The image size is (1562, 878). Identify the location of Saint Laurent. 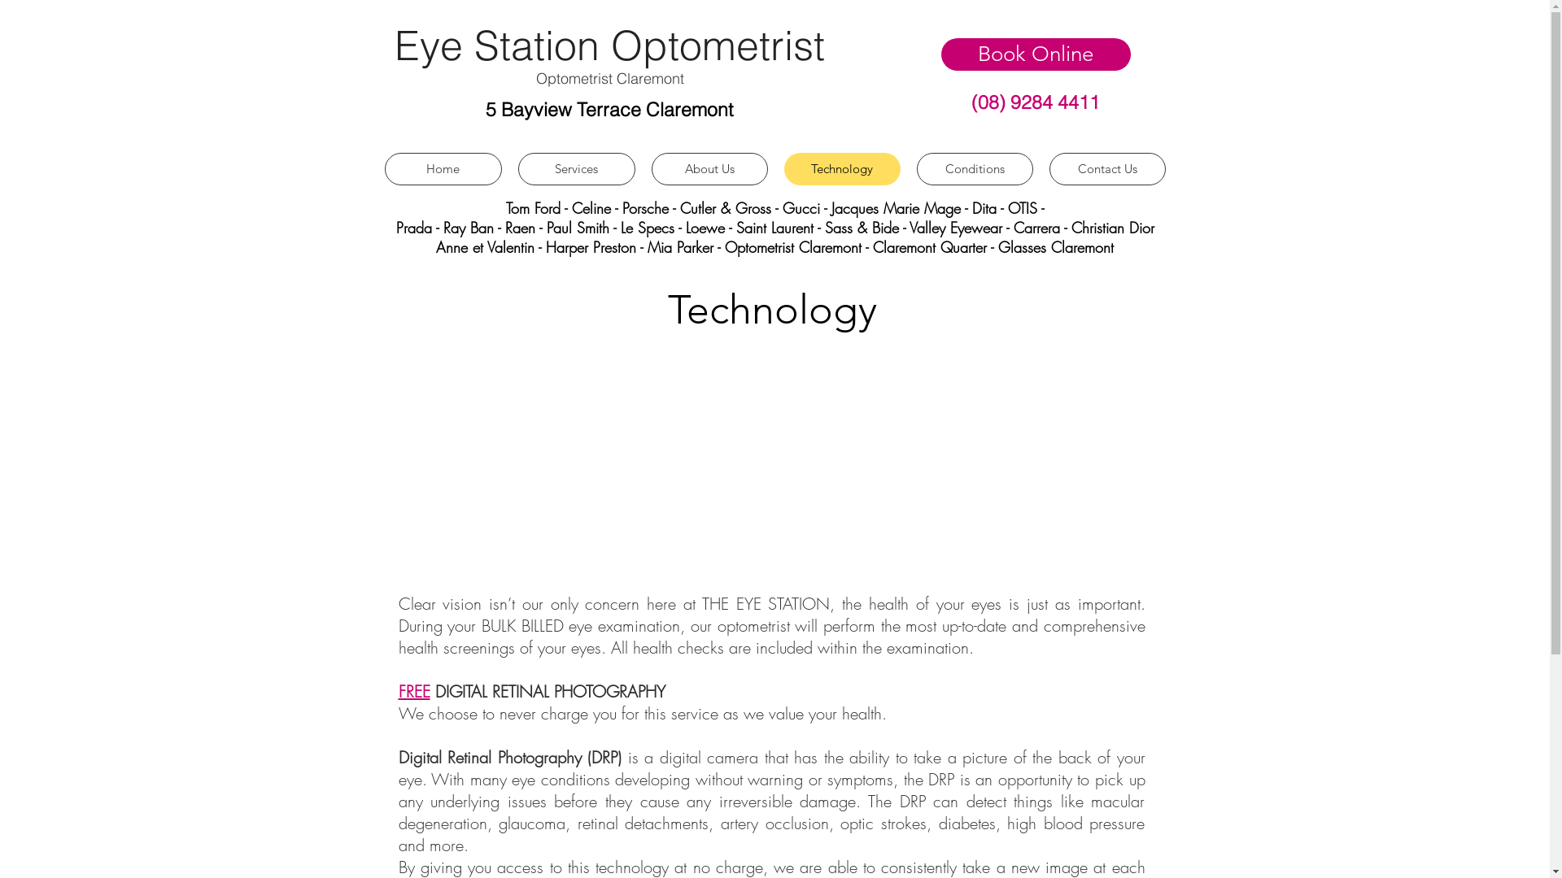
(774, 228).